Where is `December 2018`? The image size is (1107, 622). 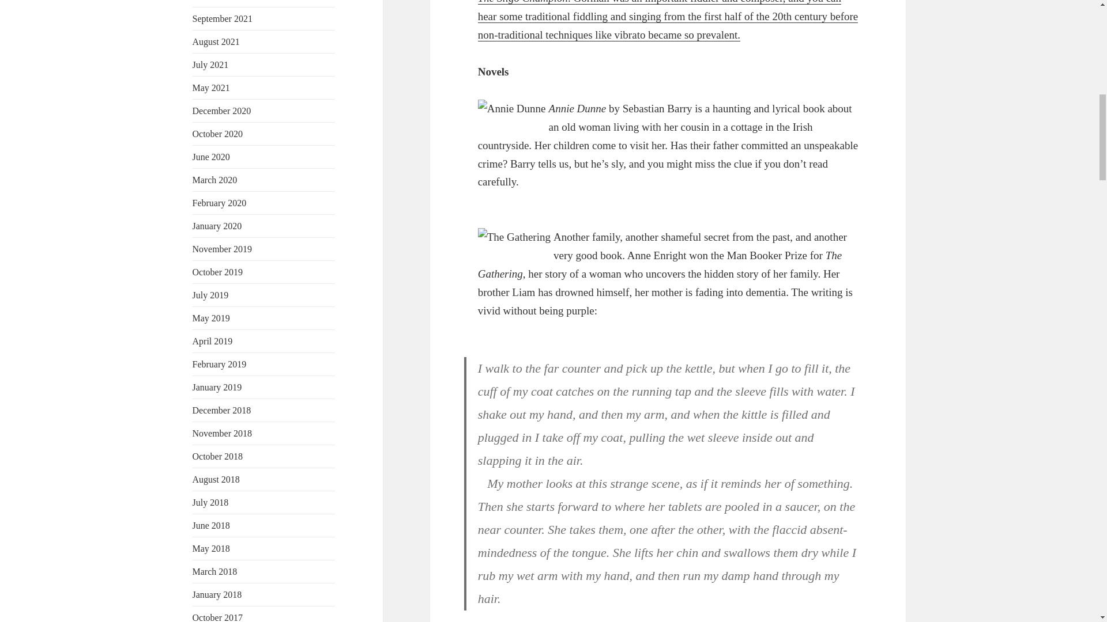 December 2018 is located at coordinates (221, 410).